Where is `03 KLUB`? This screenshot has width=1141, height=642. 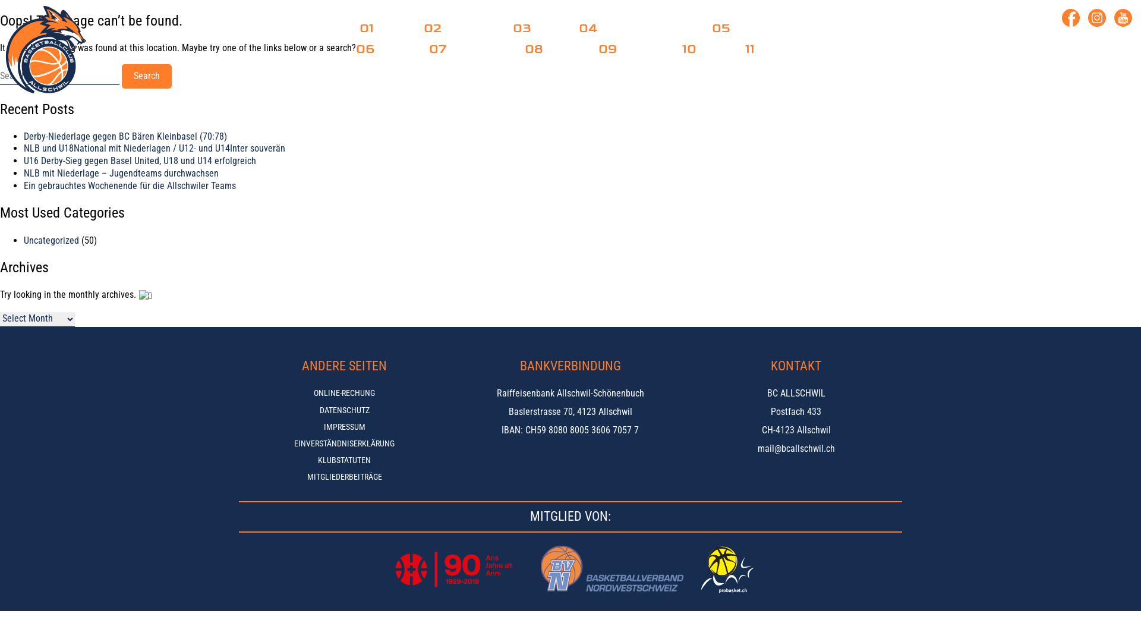 03 KLUB is located at coordinates (536, 29).